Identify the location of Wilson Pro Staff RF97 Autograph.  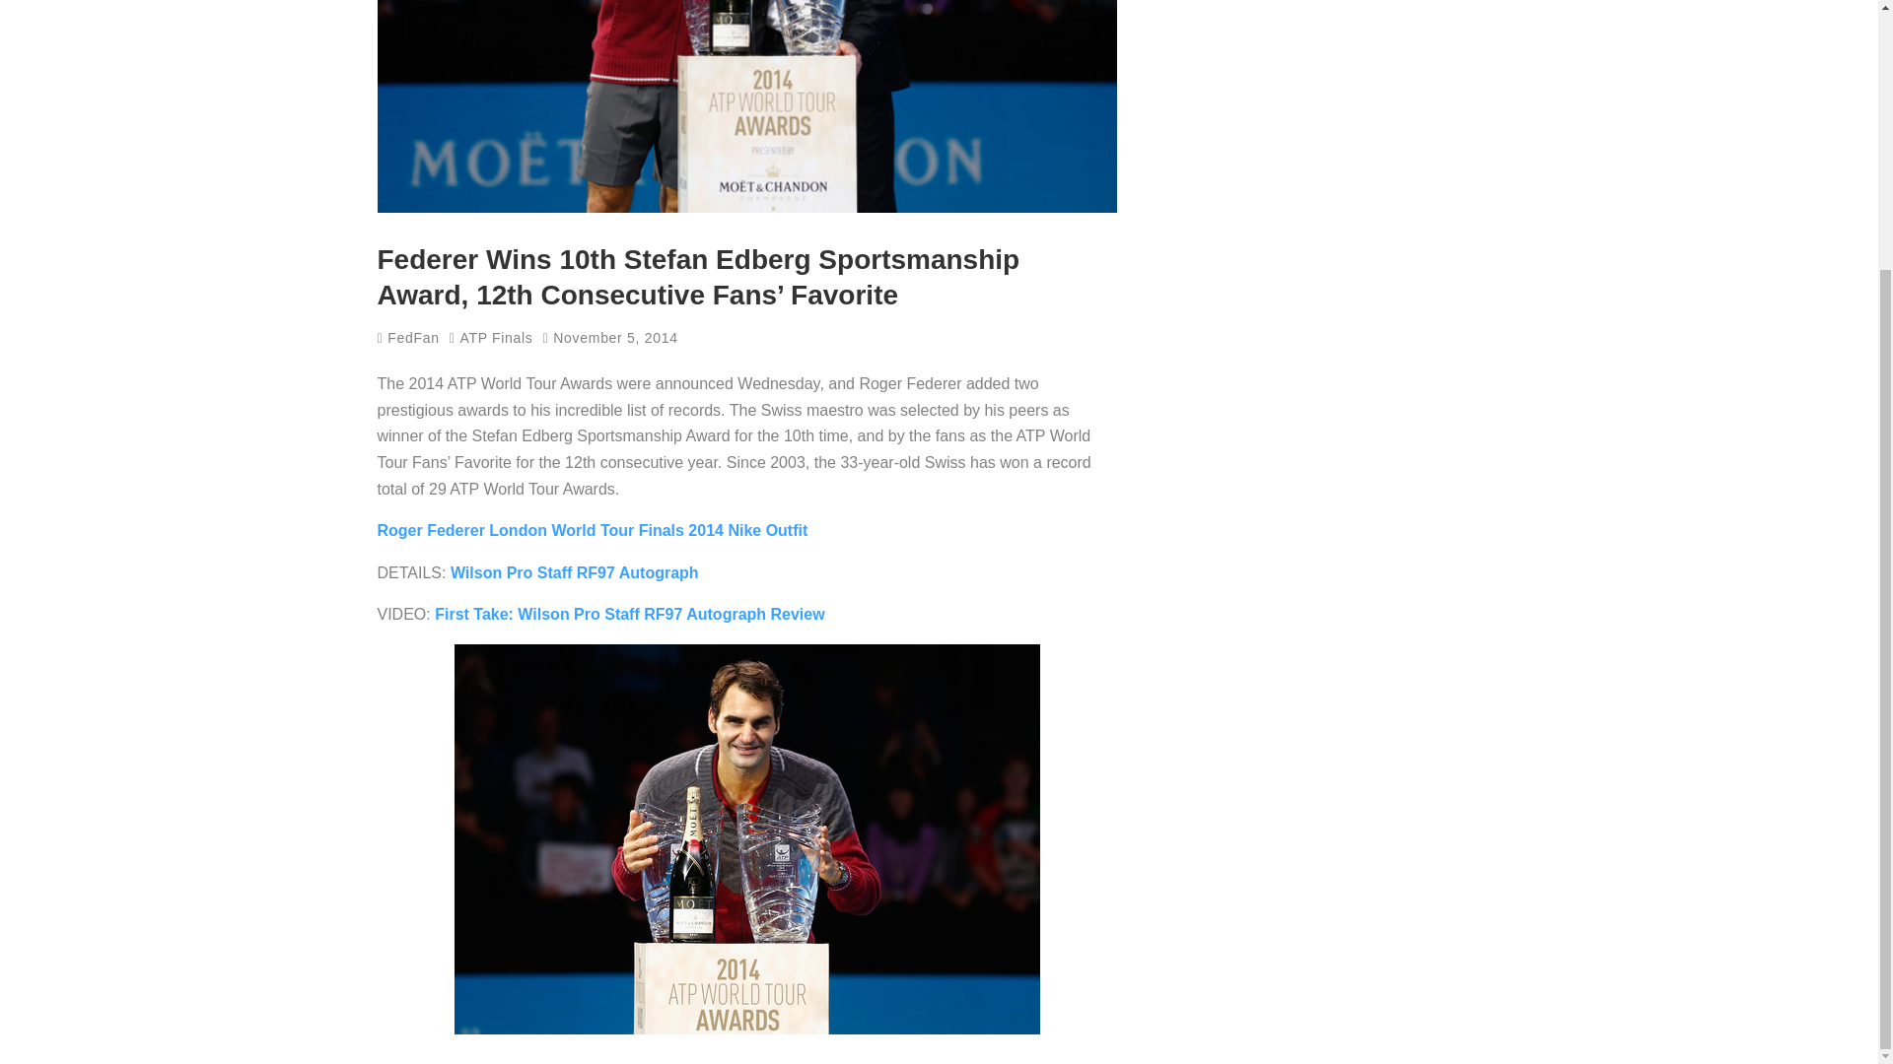
(574, 572).